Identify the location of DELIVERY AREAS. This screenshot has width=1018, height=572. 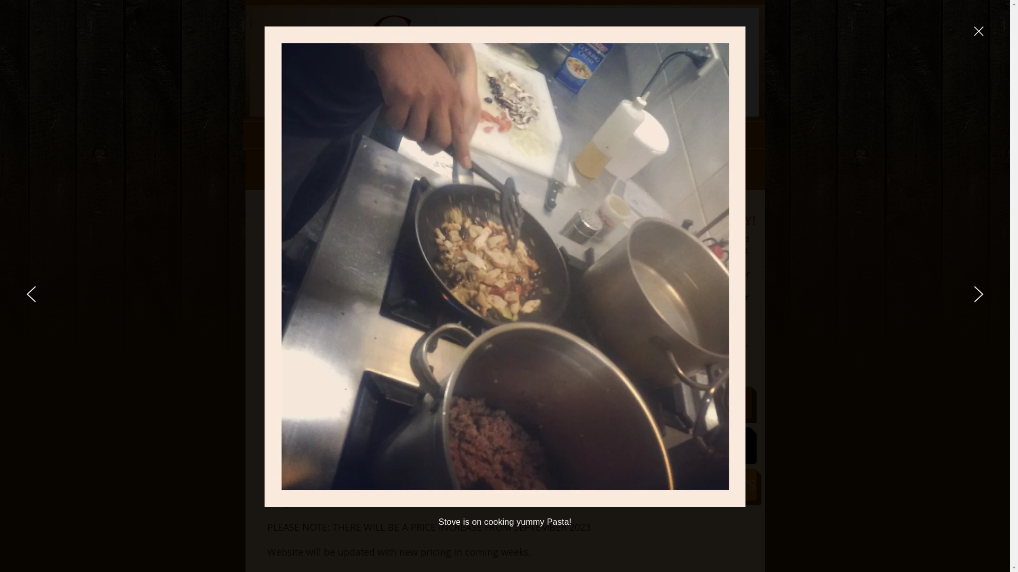
(646, 135).